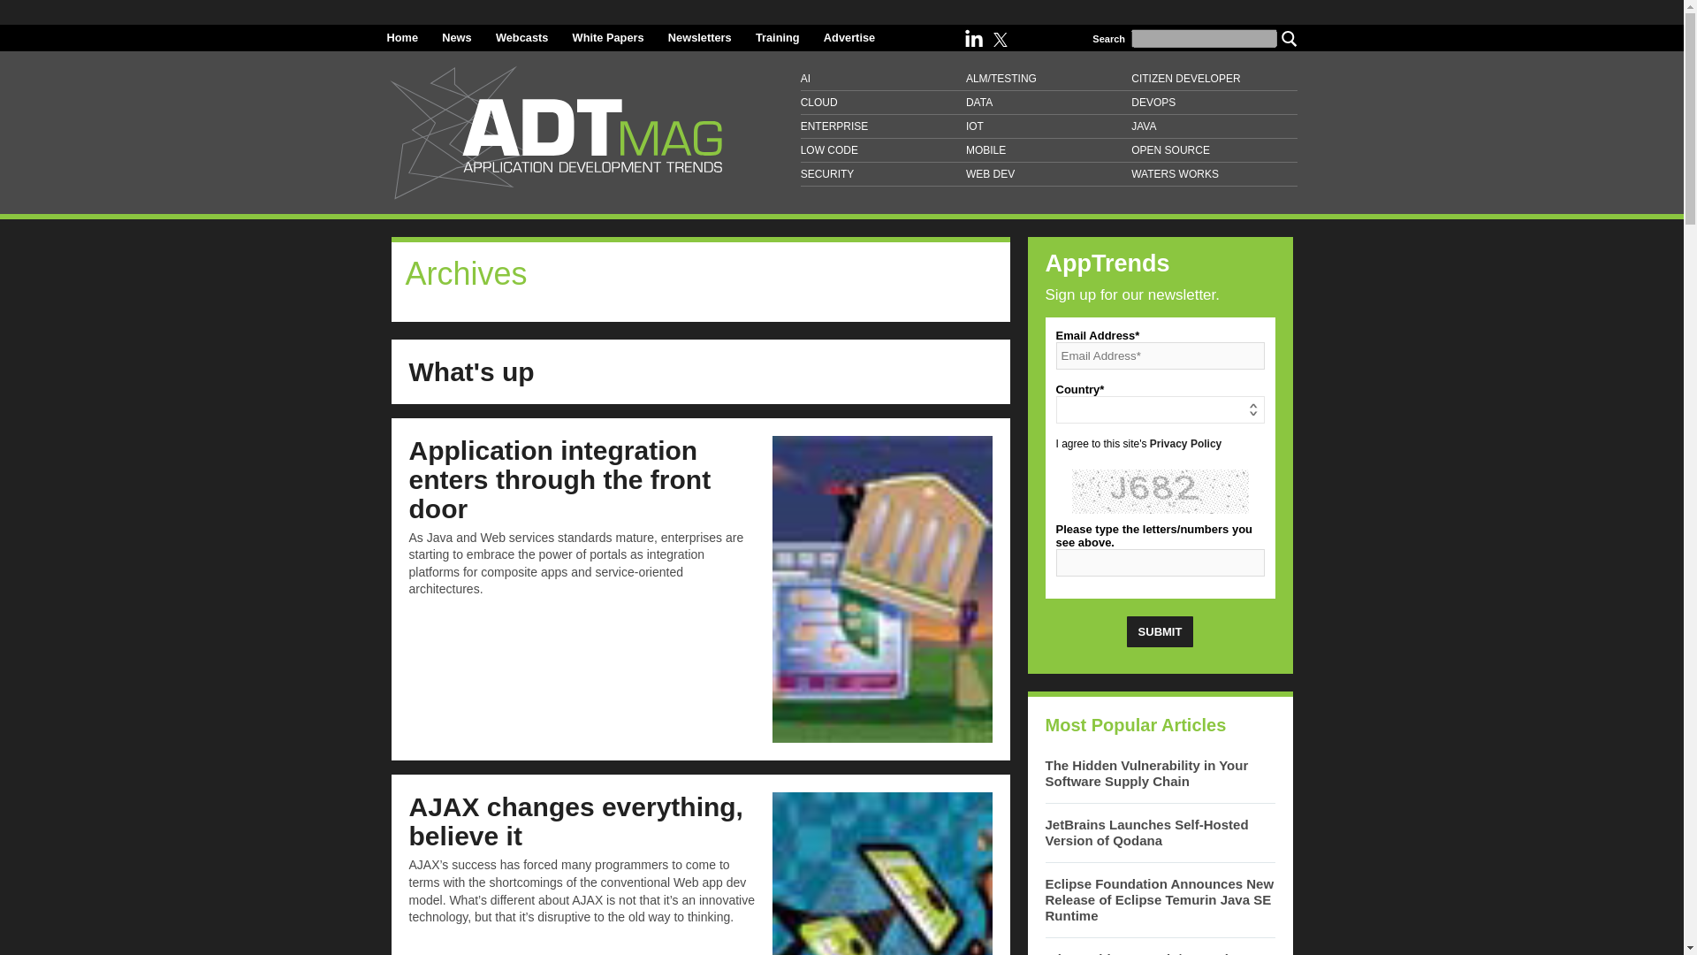  I want to click on OPEN SOURCE, so click(1214, 150).